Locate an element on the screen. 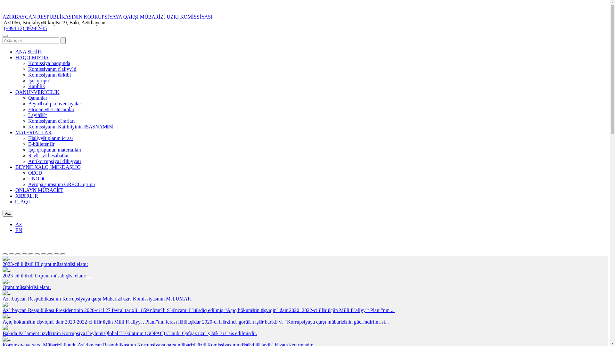  Katiblik is located at coordinates (37, 86).